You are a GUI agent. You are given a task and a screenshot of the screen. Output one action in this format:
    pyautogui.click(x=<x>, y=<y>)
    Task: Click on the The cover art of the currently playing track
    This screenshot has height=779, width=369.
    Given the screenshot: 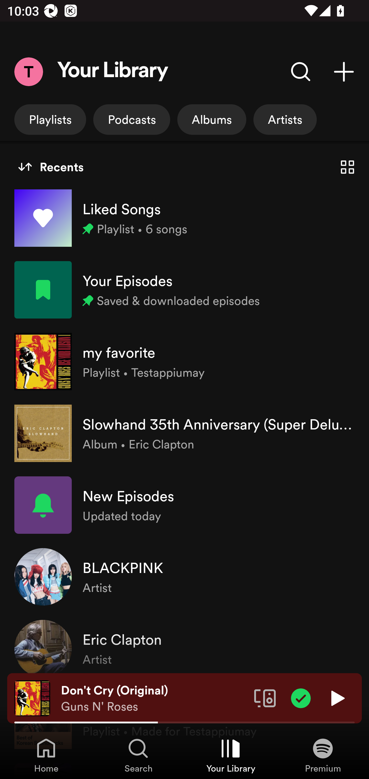 What is the action you would take?
    pyautogui.click(x=32, y=698)
    